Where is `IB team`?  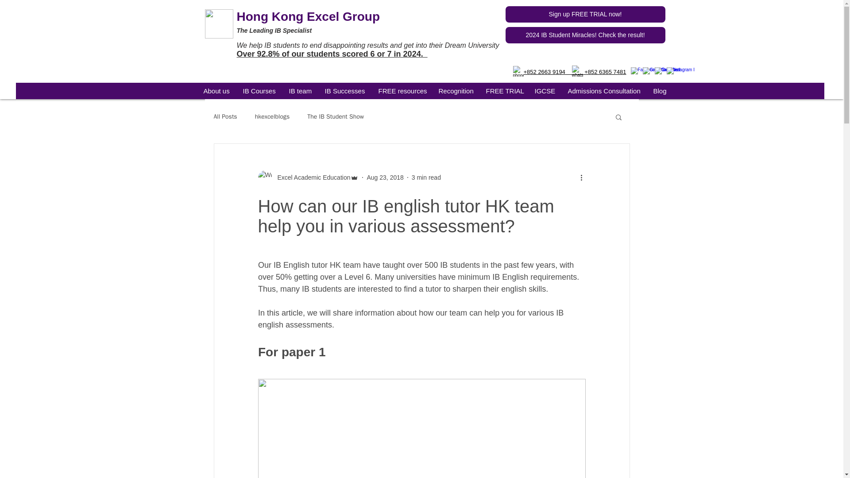 IB team is located at coordinates (300, 90).